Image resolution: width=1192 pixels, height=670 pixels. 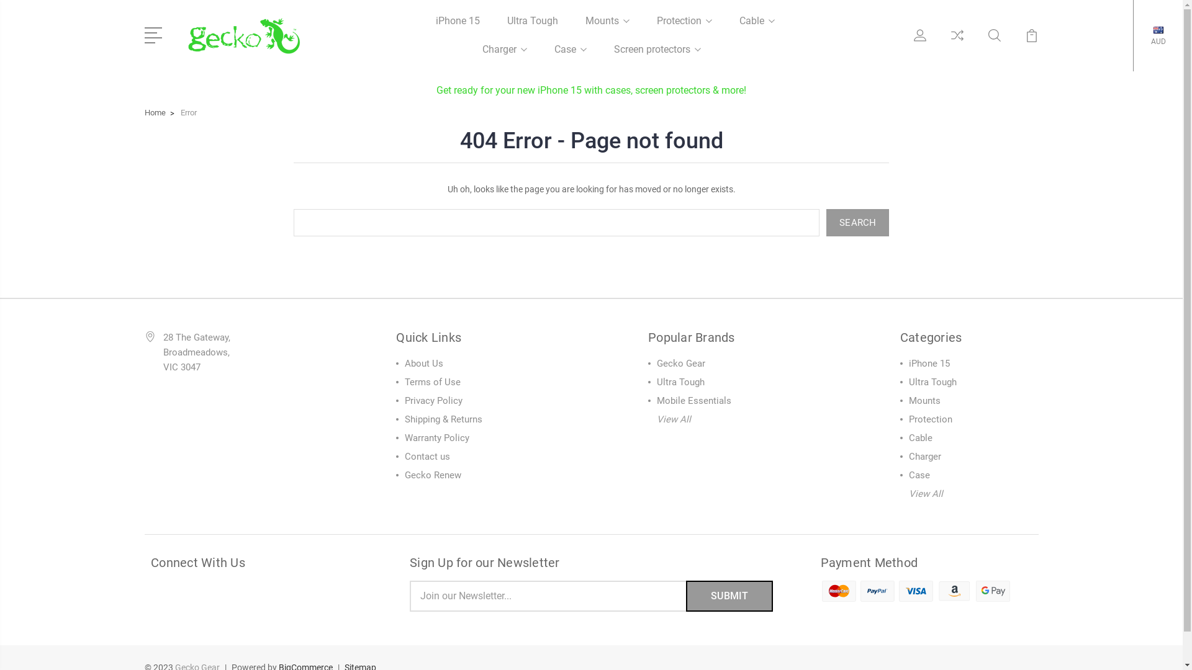 I want to click on Warranty Policy, so click(x=437, y=437).